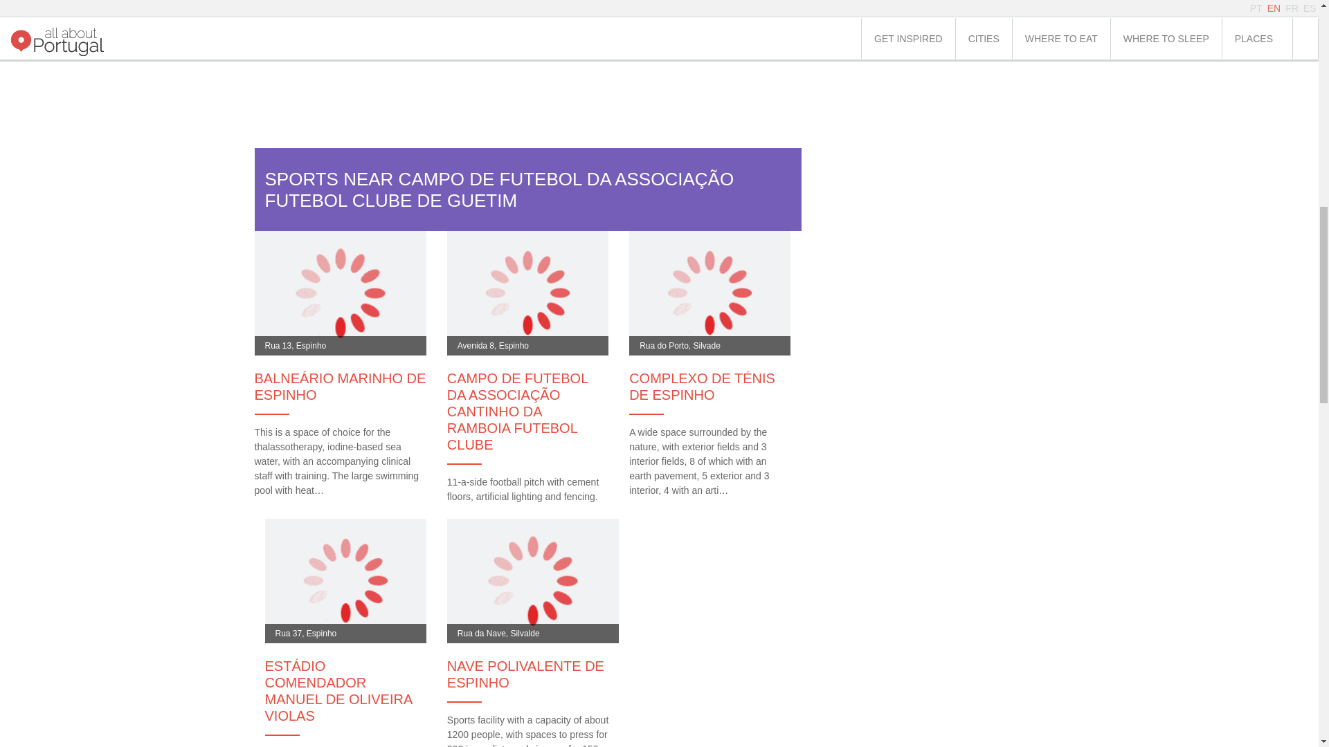 This screenshot has width=1329, height=747. I want to click on Rua 37, Espinho, so click(345, 580).